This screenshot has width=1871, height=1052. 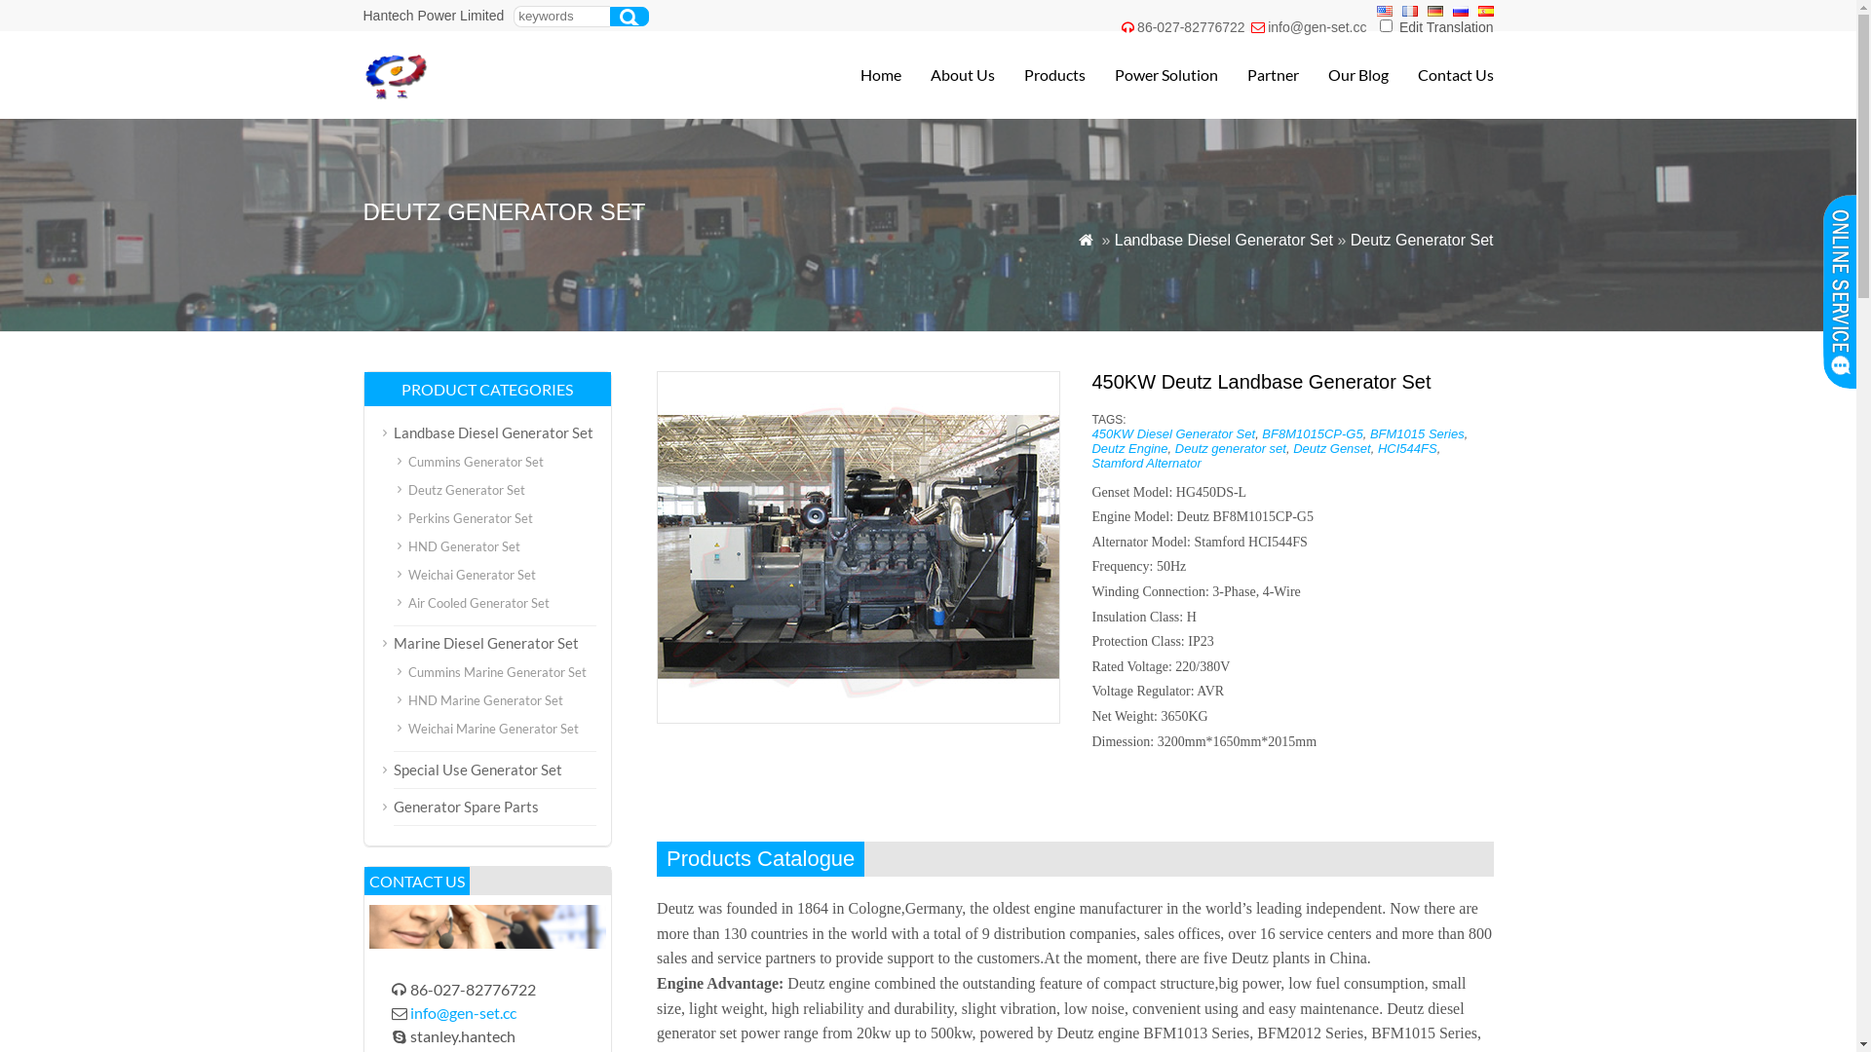 I want to click on Deutz generator set, so click(x=1231, y=448).